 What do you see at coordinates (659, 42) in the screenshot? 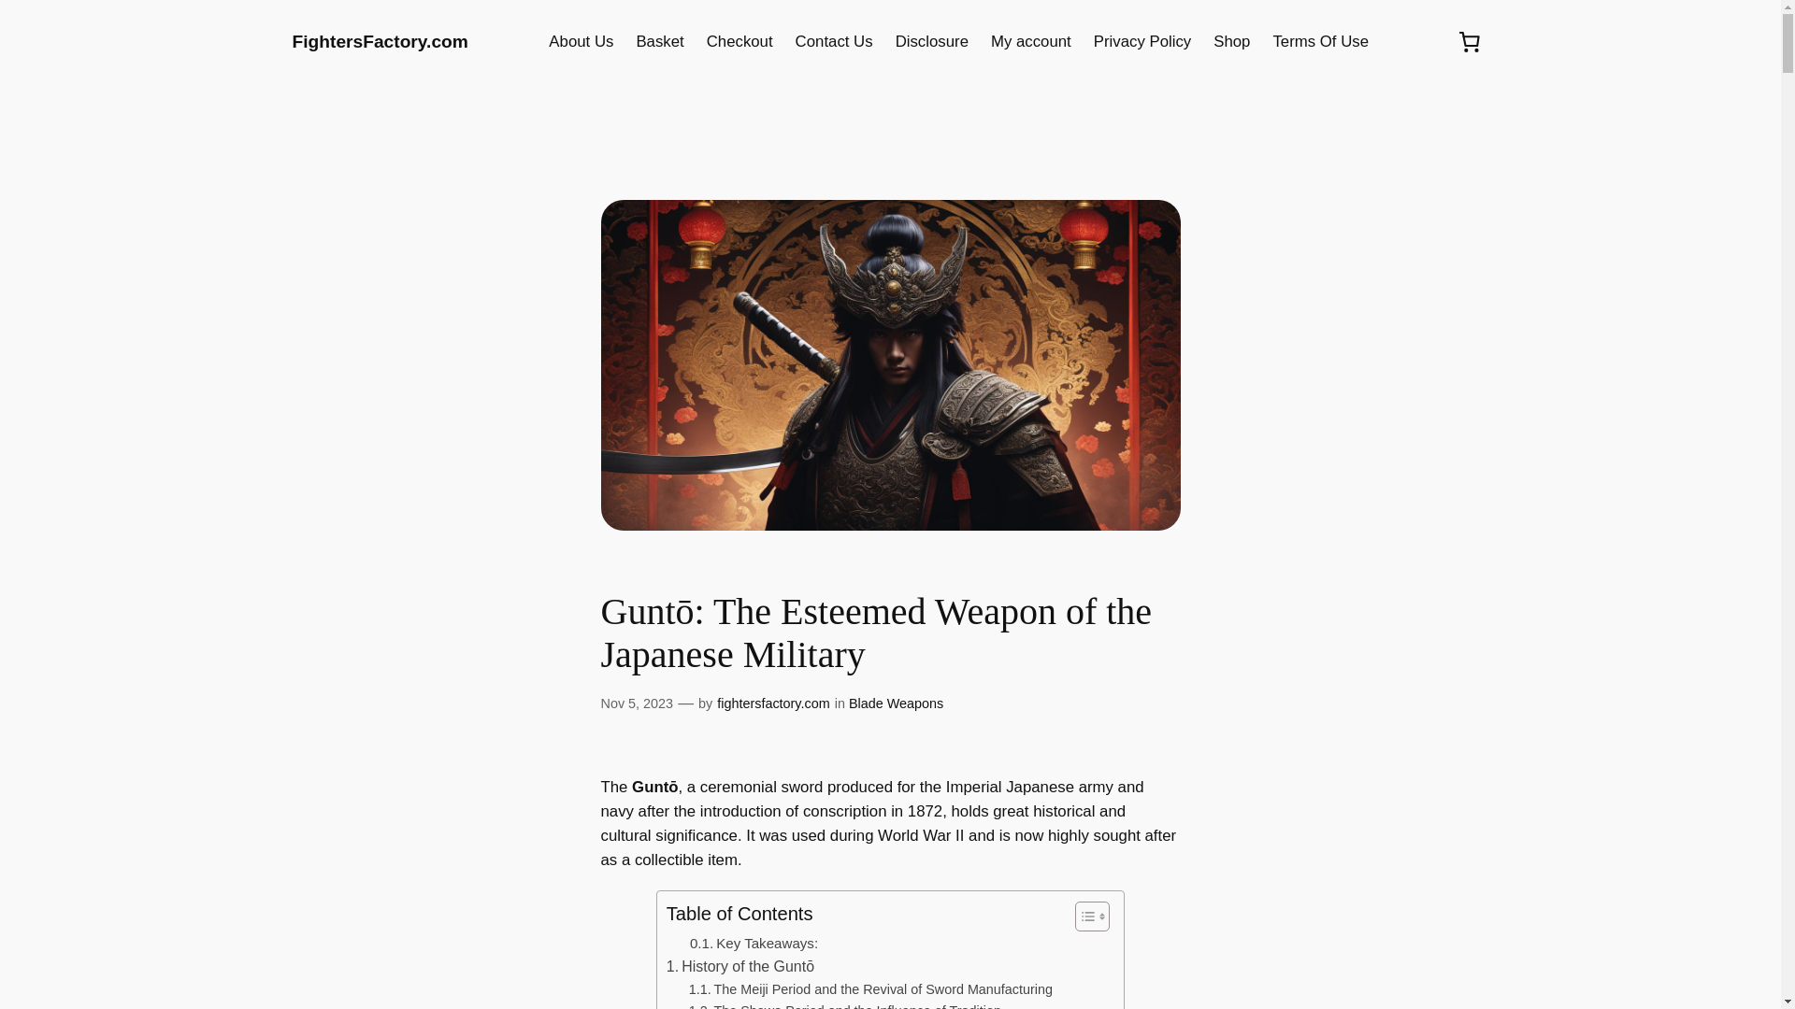
I see `Basket` at bounding box center [659, 42].